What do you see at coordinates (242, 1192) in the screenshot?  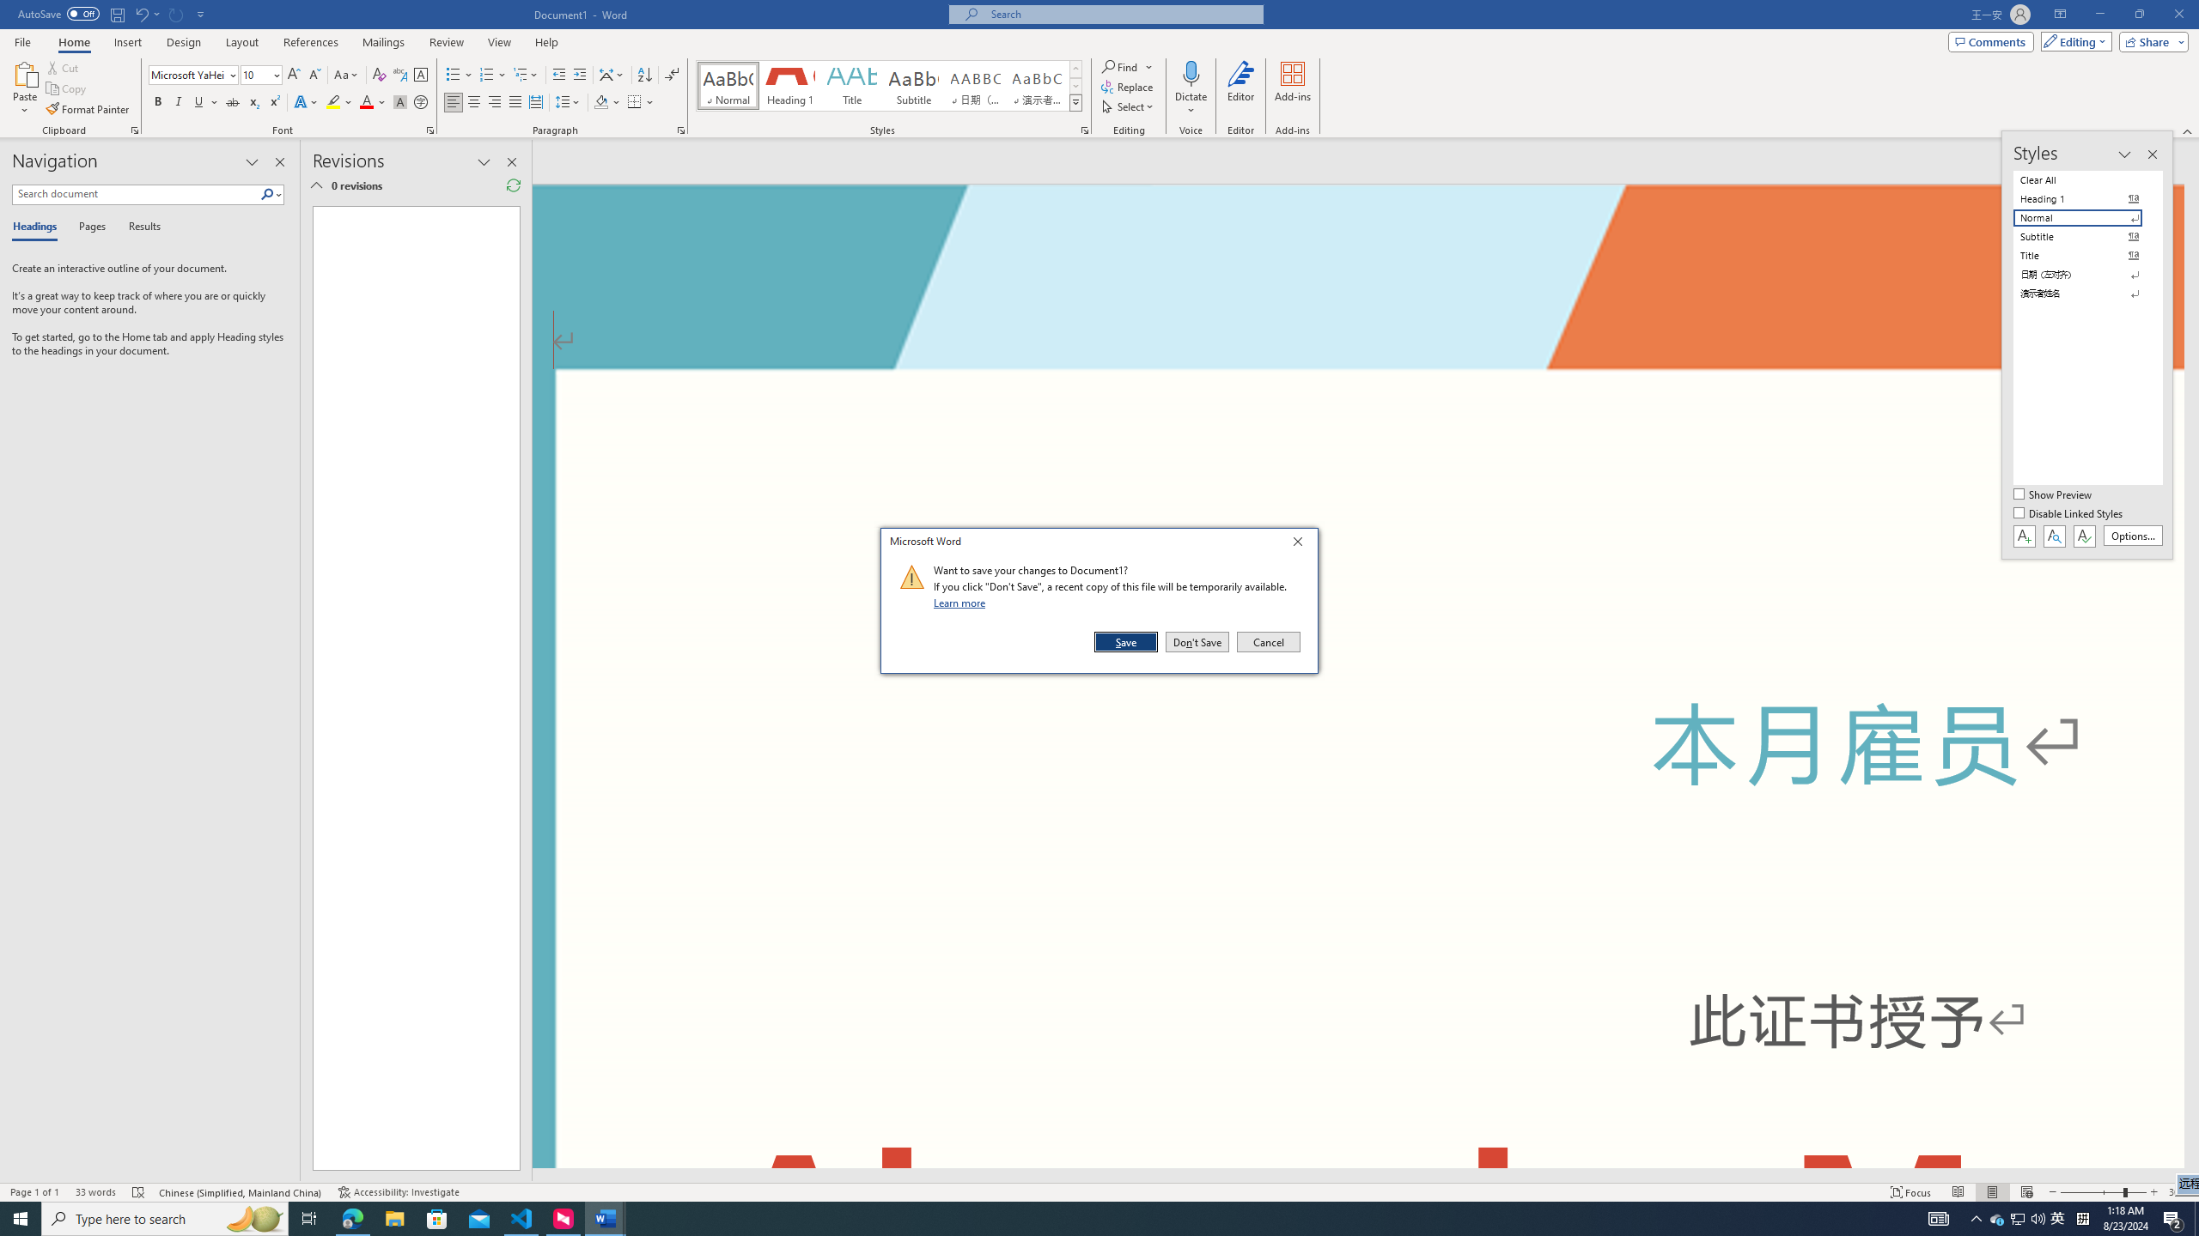 I see `Language Chinese (Simplified, Mainland China)` at bounding box center [242, 1192].